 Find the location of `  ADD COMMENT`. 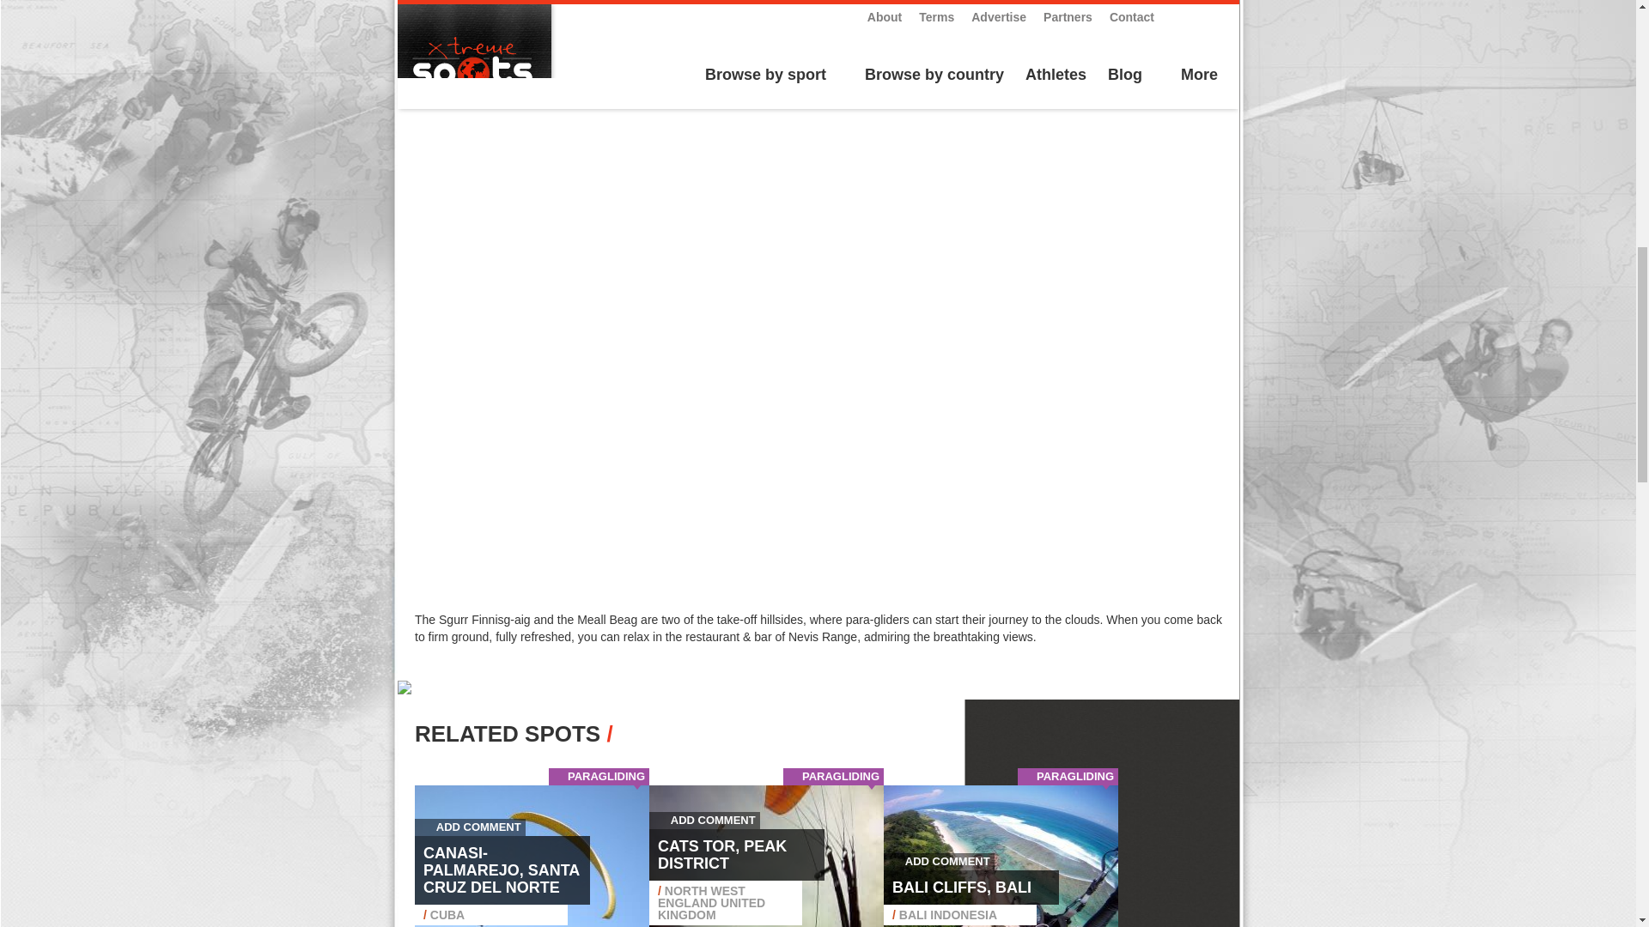

  ADD COMMENT is located at coordinates (471, 826).